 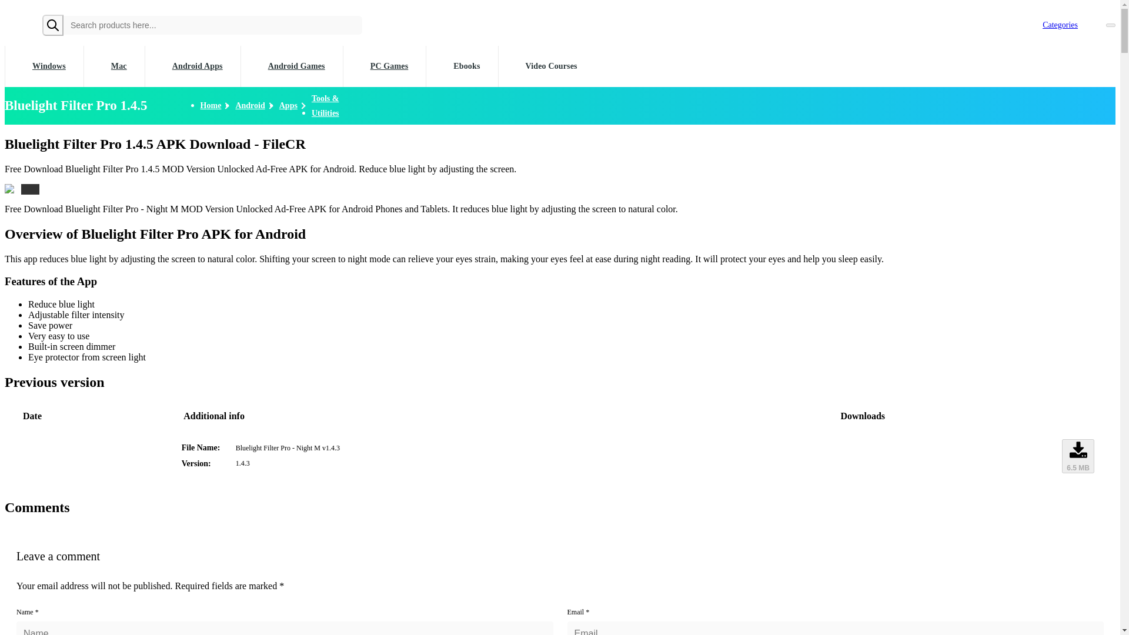 What do you see at coordinates (192, 66) in the screenshot?
I see `Android Apps` at bounding box center [192, 66].